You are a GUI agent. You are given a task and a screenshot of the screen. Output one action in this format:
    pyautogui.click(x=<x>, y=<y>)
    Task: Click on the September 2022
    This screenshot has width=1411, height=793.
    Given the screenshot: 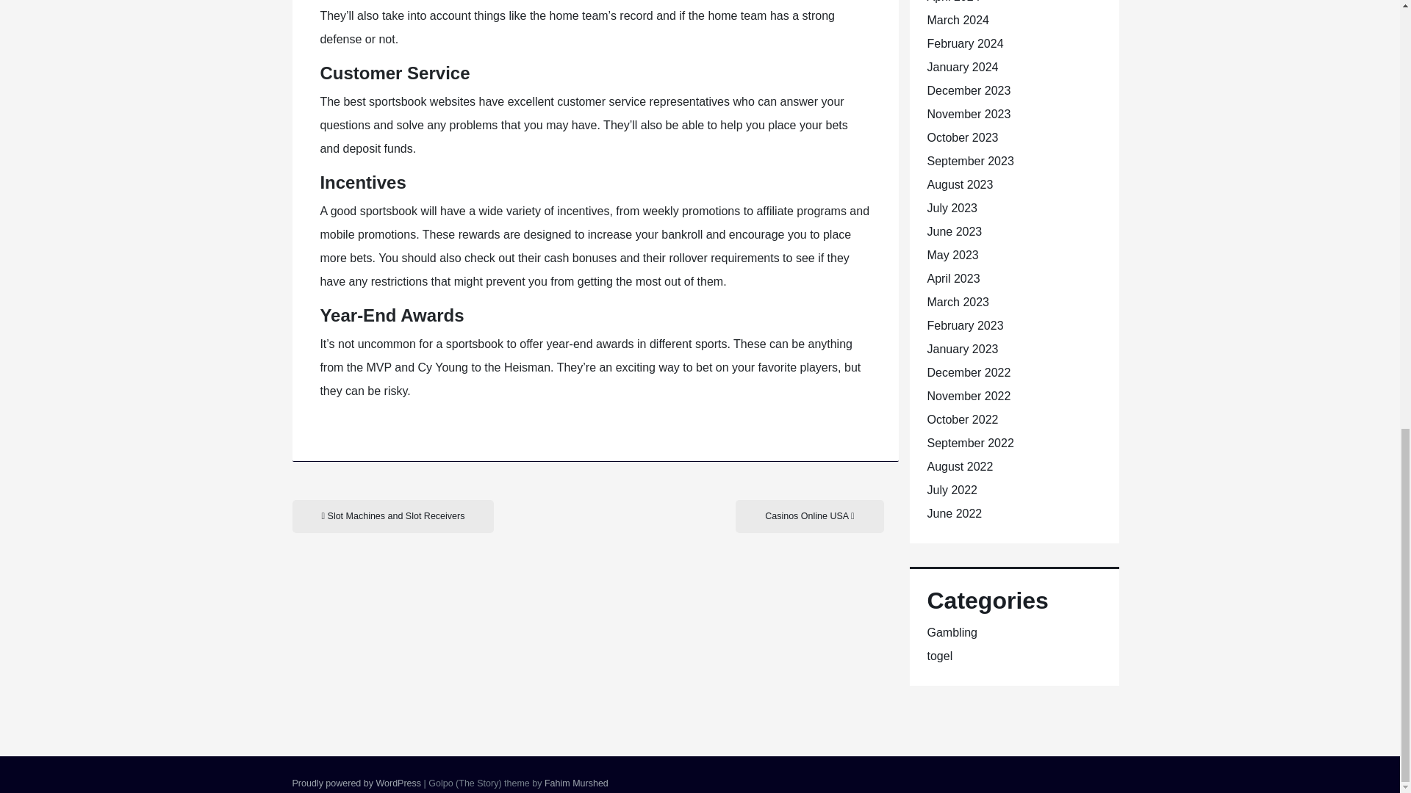 What is the action you would take?
    pyautogui.click(x=970, y=443)
    